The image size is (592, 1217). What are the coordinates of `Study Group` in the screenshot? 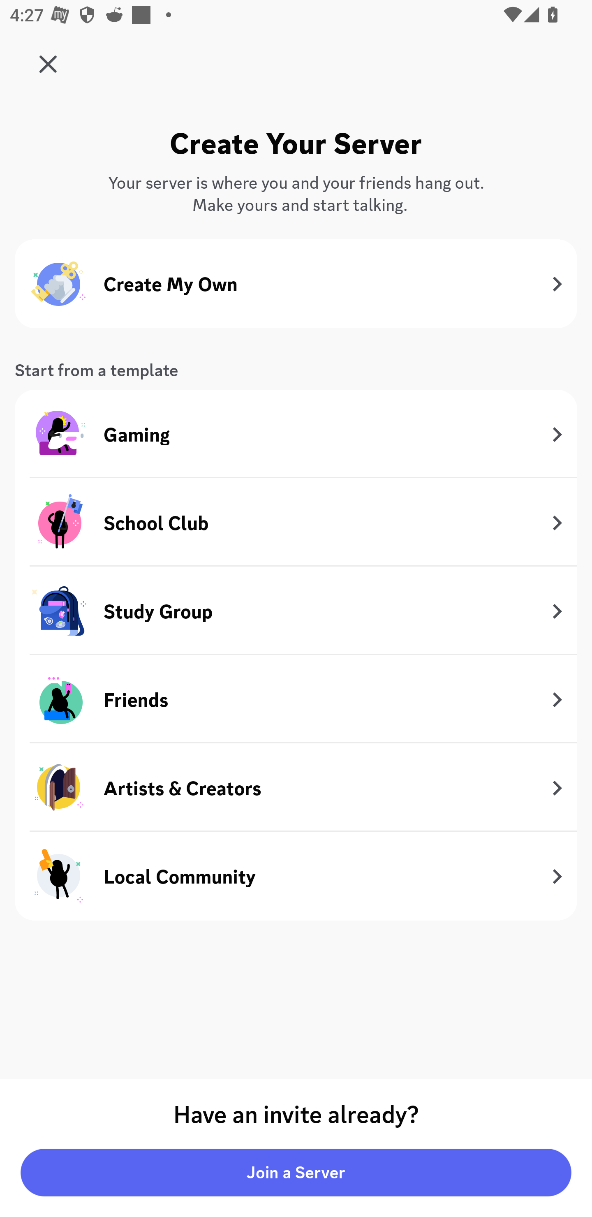 It's located at (296, 611).